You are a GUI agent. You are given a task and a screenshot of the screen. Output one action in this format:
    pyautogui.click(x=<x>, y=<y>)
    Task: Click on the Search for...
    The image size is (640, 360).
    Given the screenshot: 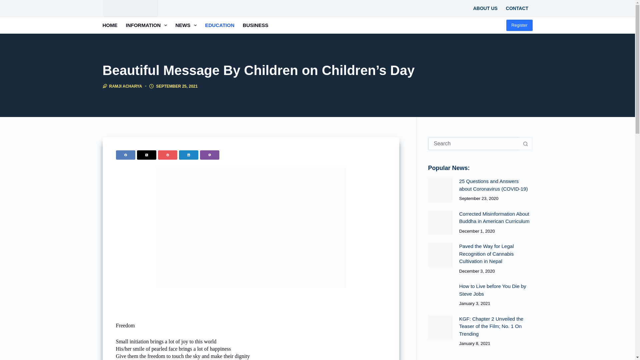 What is the action you would take?
    pyautogui.click(x=473, y=144)
    